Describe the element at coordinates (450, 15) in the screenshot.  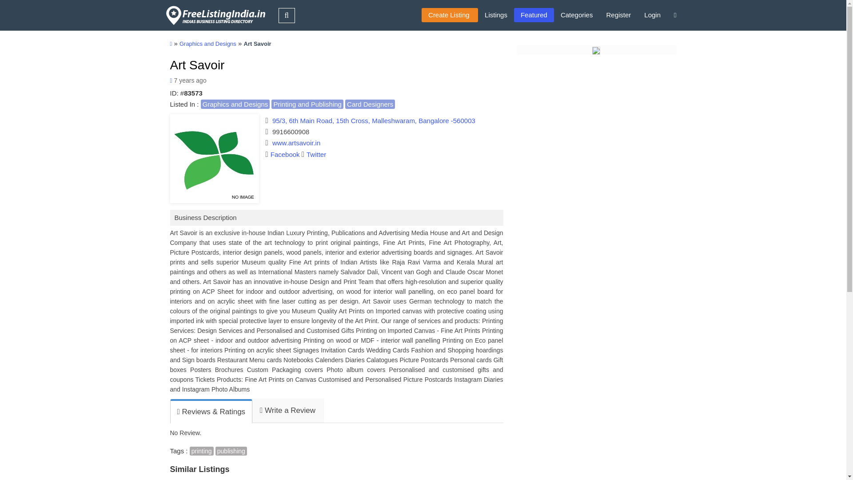
I see `List your business for free` at that location.